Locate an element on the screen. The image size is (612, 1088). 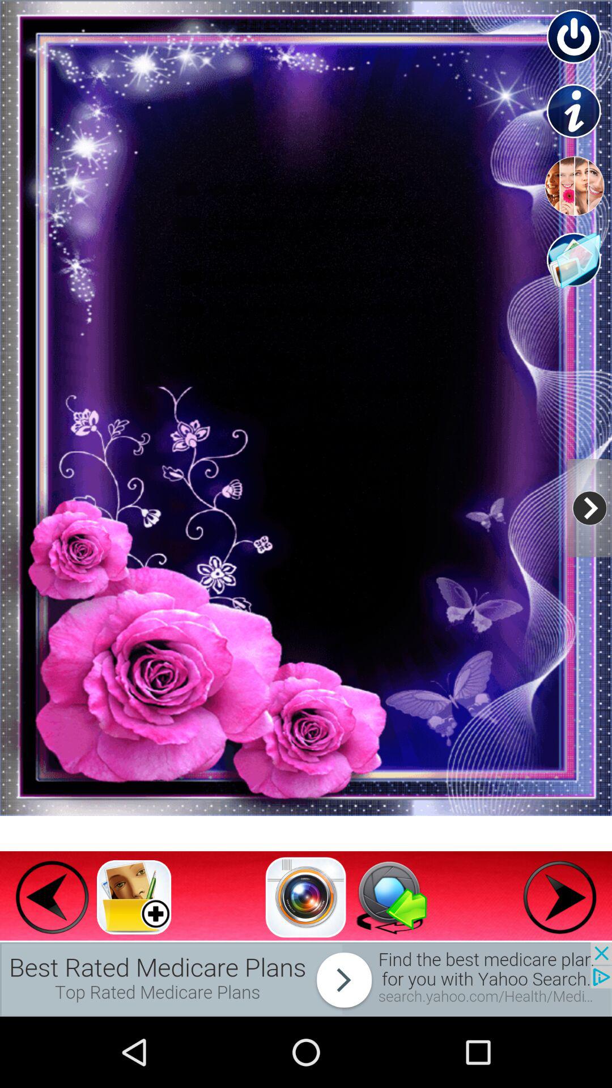
second icon at top right corner is located at coordinates (575, 112).